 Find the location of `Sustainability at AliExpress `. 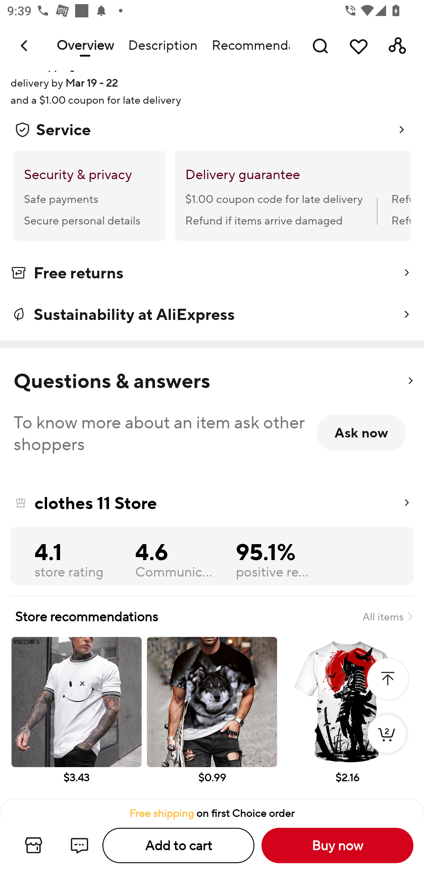

Sustainability at AliExpress  is located at coordinates (212, 315).